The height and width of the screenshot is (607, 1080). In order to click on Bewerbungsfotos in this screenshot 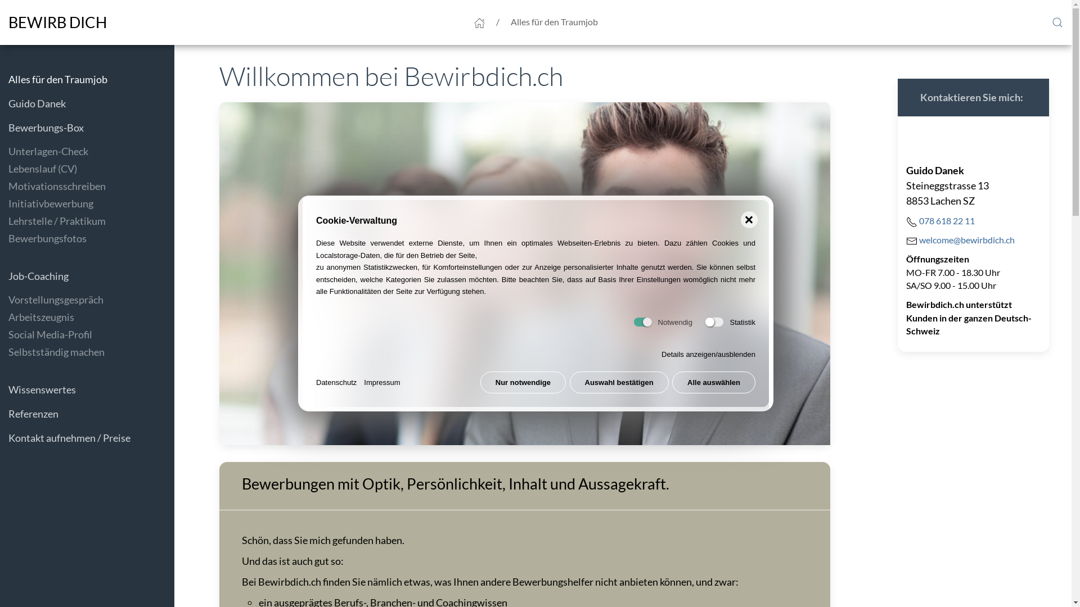, I will do `click(91, 238)`.